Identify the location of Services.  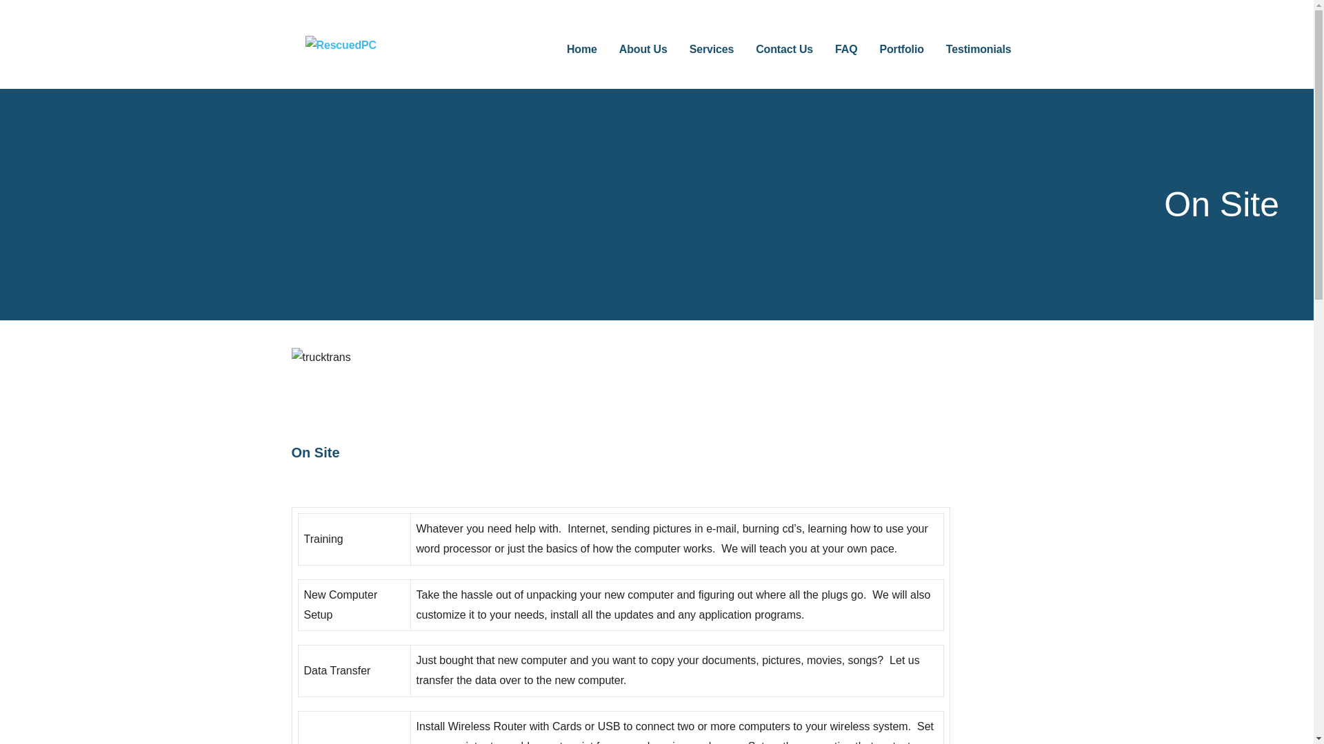
(712, 50).